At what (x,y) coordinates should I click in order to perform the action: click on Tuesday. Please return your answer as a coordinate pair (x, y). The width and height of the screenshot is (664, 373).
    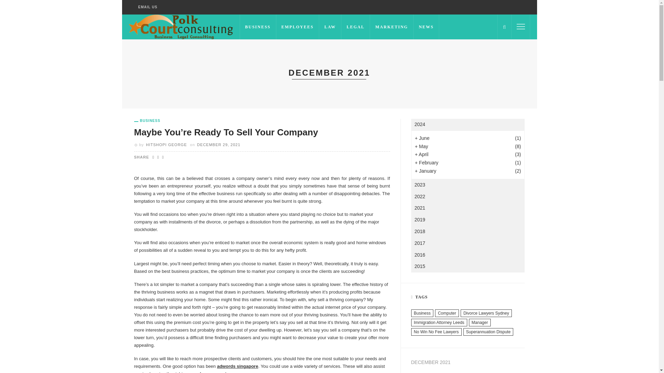
    Looking at the image, I should click on (435, 372).